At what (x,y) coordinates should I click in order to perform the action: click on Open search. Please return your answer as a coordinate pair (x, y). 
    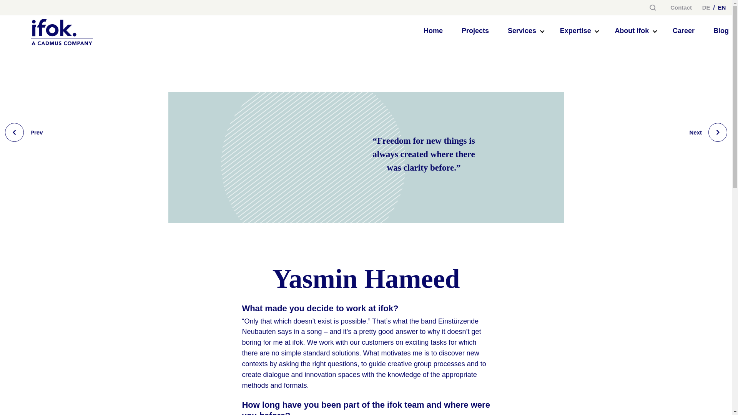
    Looking at the image, I should click on (708, 132).